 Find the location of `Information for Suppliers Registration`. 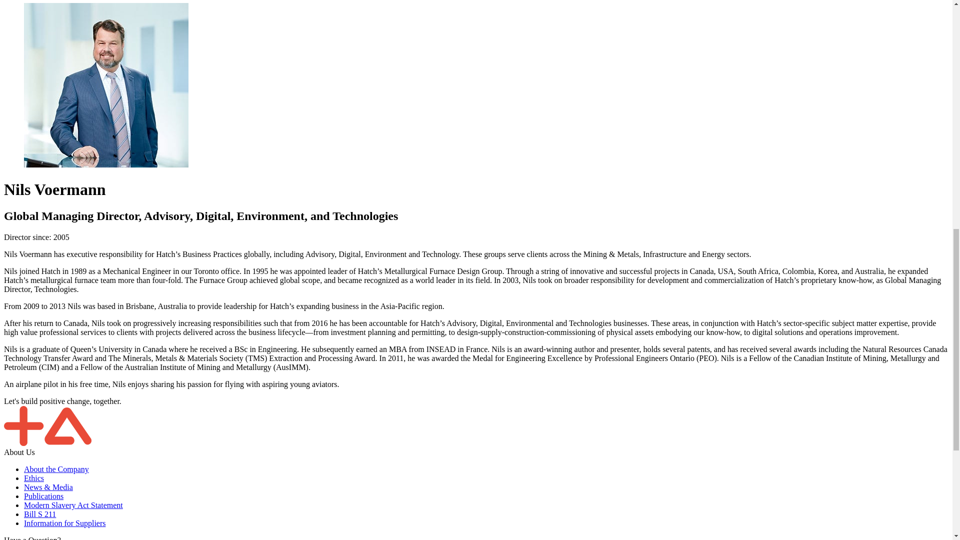

Information for Suppliers Registration is located at coordinates (65, 523).